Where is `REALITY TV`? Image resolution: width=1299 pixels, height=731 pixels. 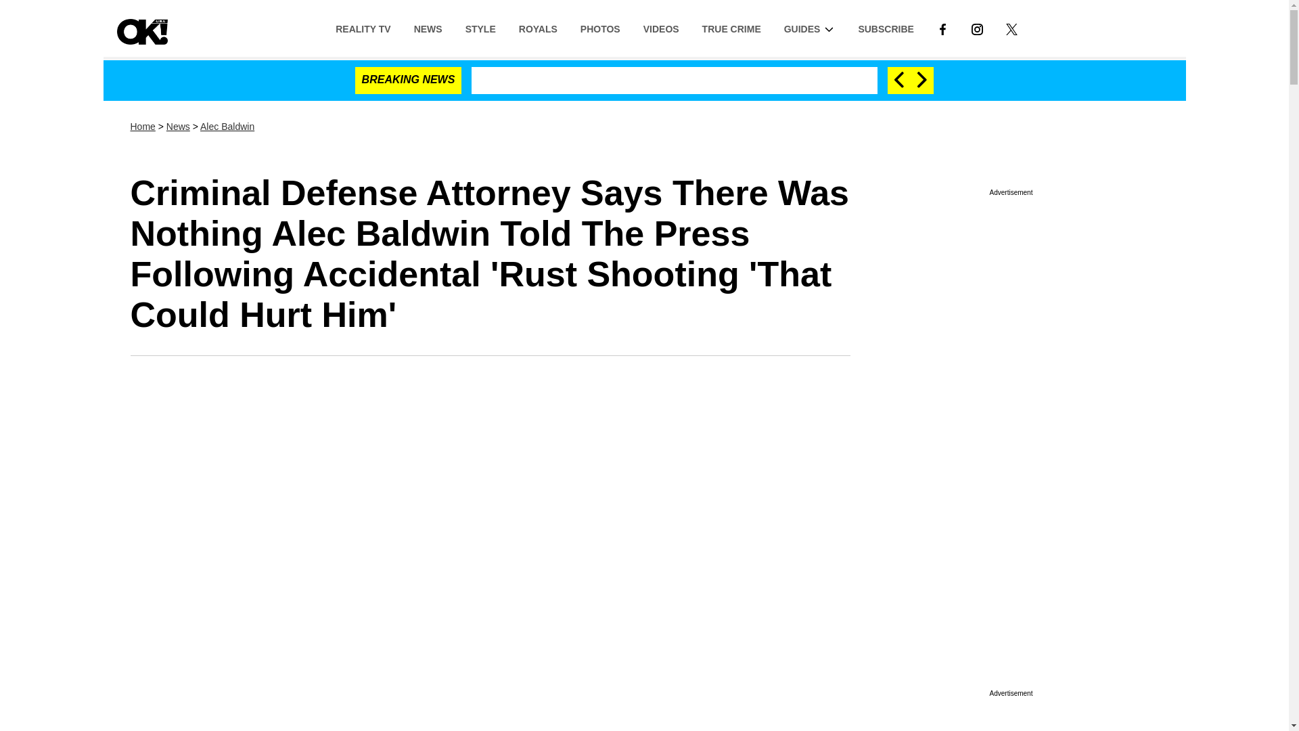
REALITY TV is located at coordinates (363, 28).